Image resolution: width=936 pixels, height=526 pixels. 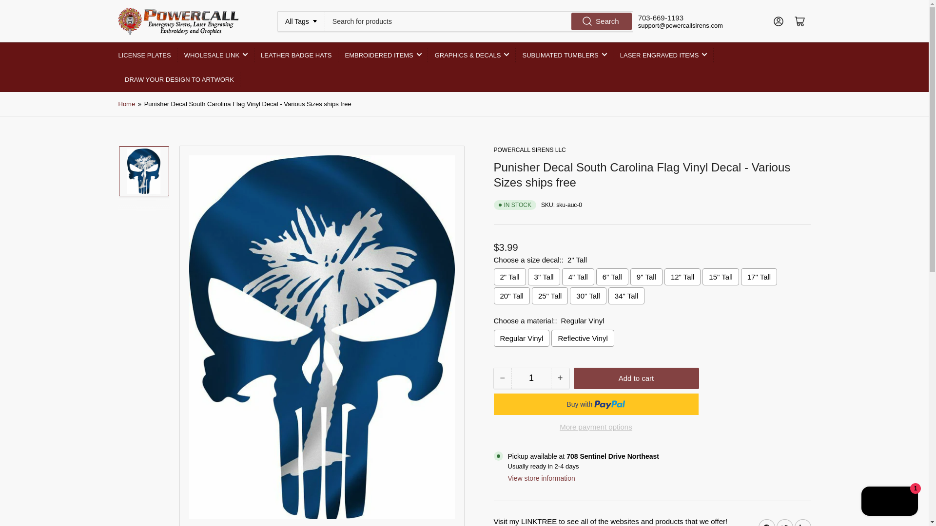 What do you see at coordinates (143, 178) in the screenshot?
I see `Load image 1 in gallery view` at bounding box center [143, 178].